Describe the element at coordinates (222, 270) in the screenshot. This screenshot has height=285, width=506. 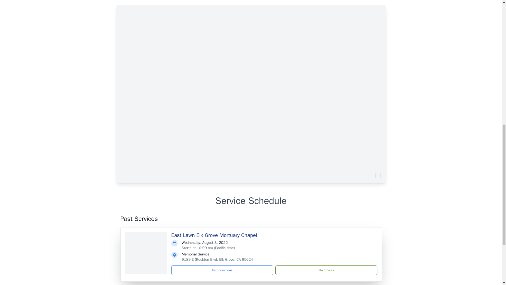
I see `Text Directions` at that location.